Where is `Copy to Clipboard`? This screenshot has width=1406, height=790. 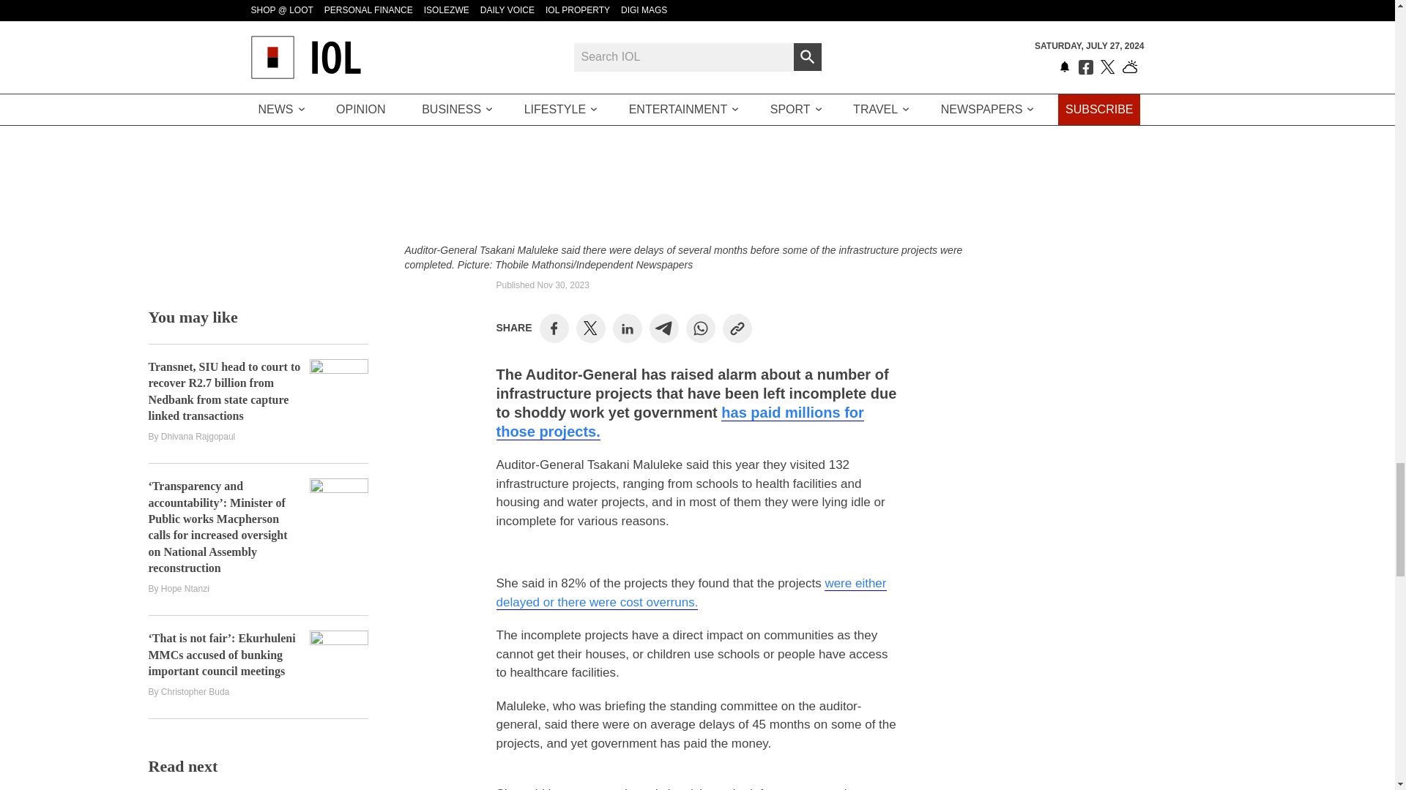 Copy to Clipboard is located at coordinates (737, 328).